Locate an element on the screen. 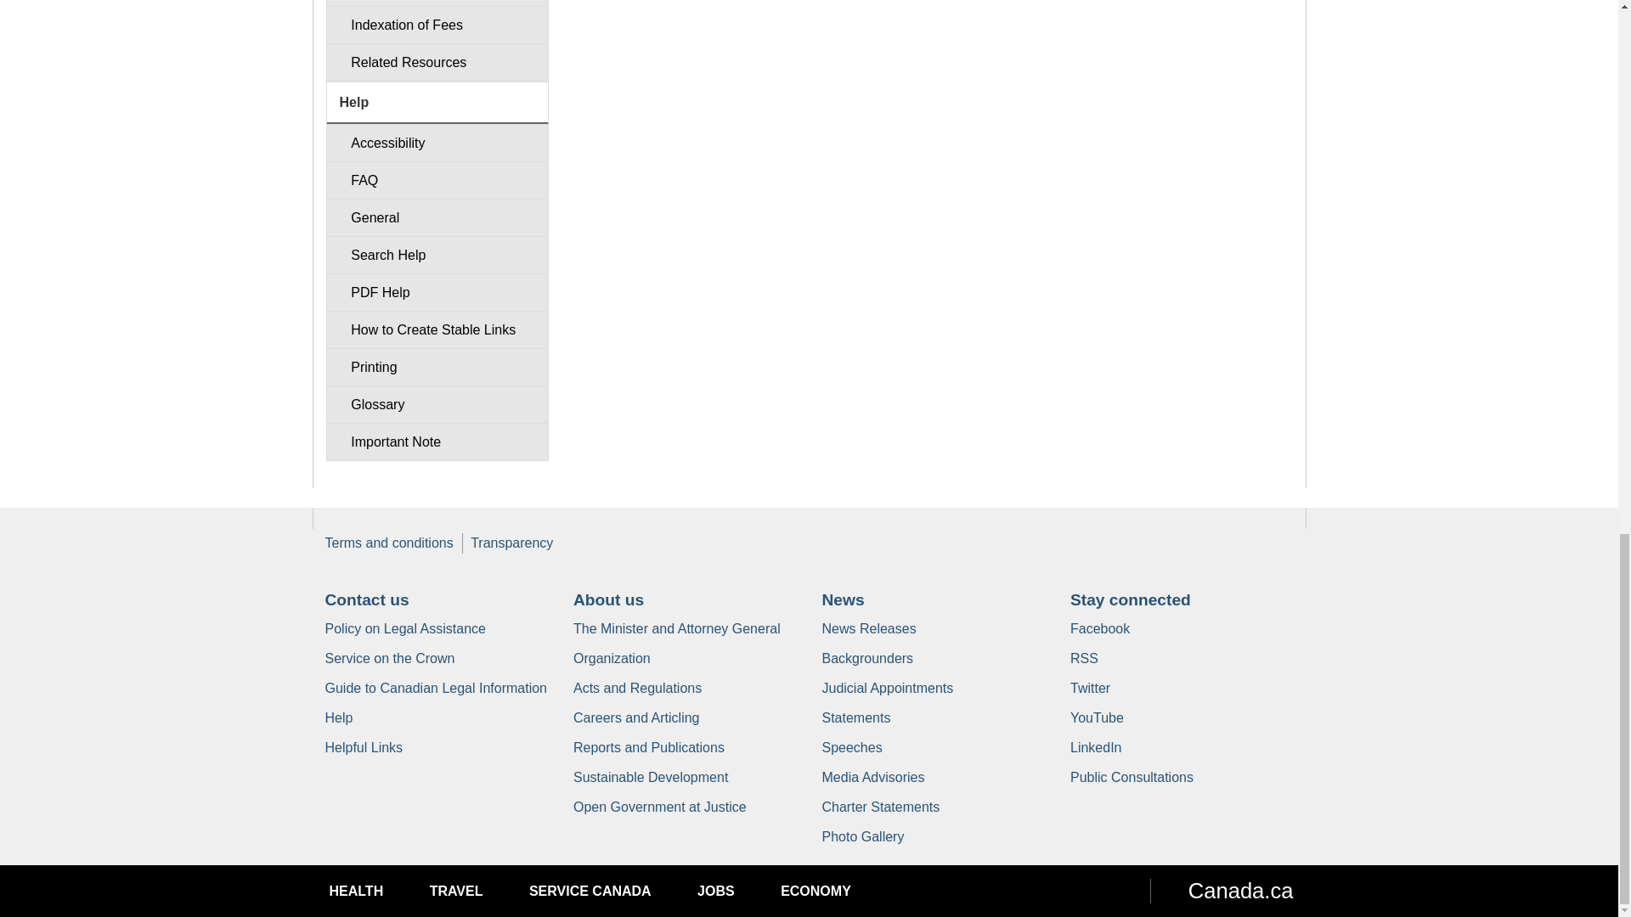  General Help is located at coordinates (437, 217).